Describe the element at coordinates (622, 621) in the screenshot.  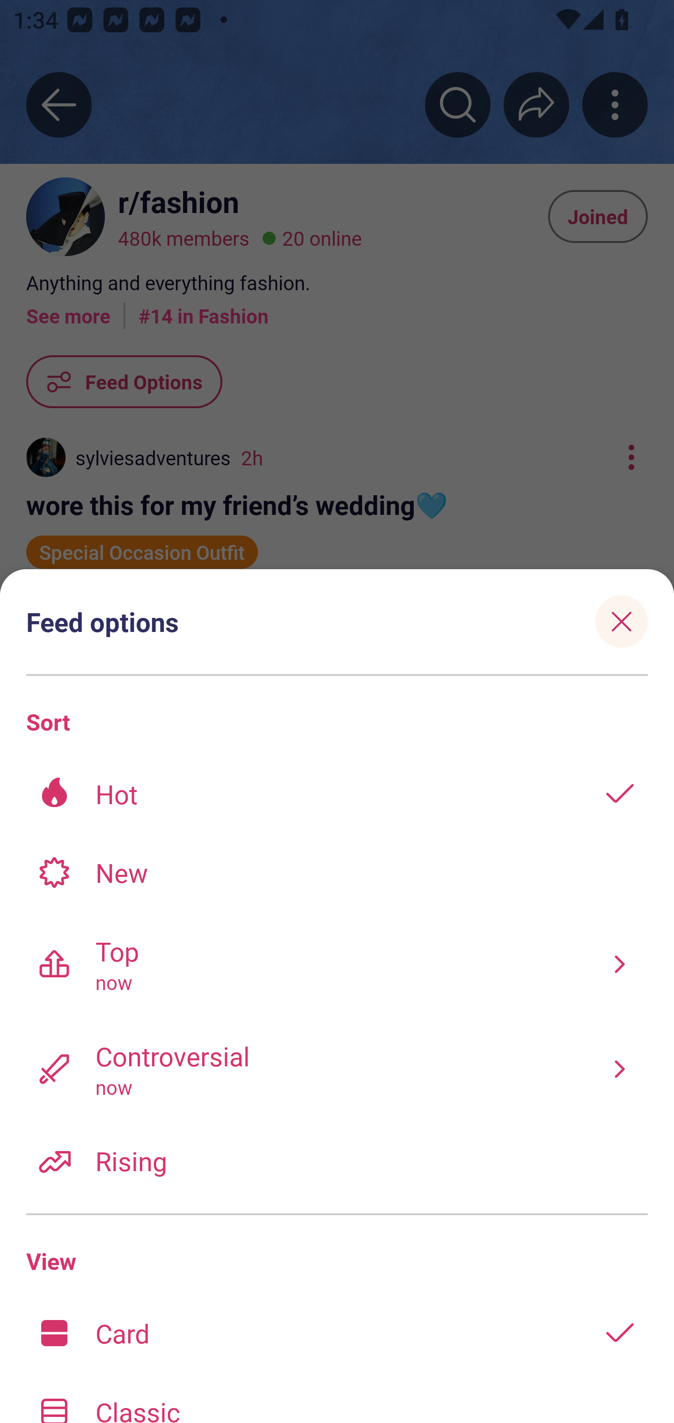
I see `Close sheet` at that location.